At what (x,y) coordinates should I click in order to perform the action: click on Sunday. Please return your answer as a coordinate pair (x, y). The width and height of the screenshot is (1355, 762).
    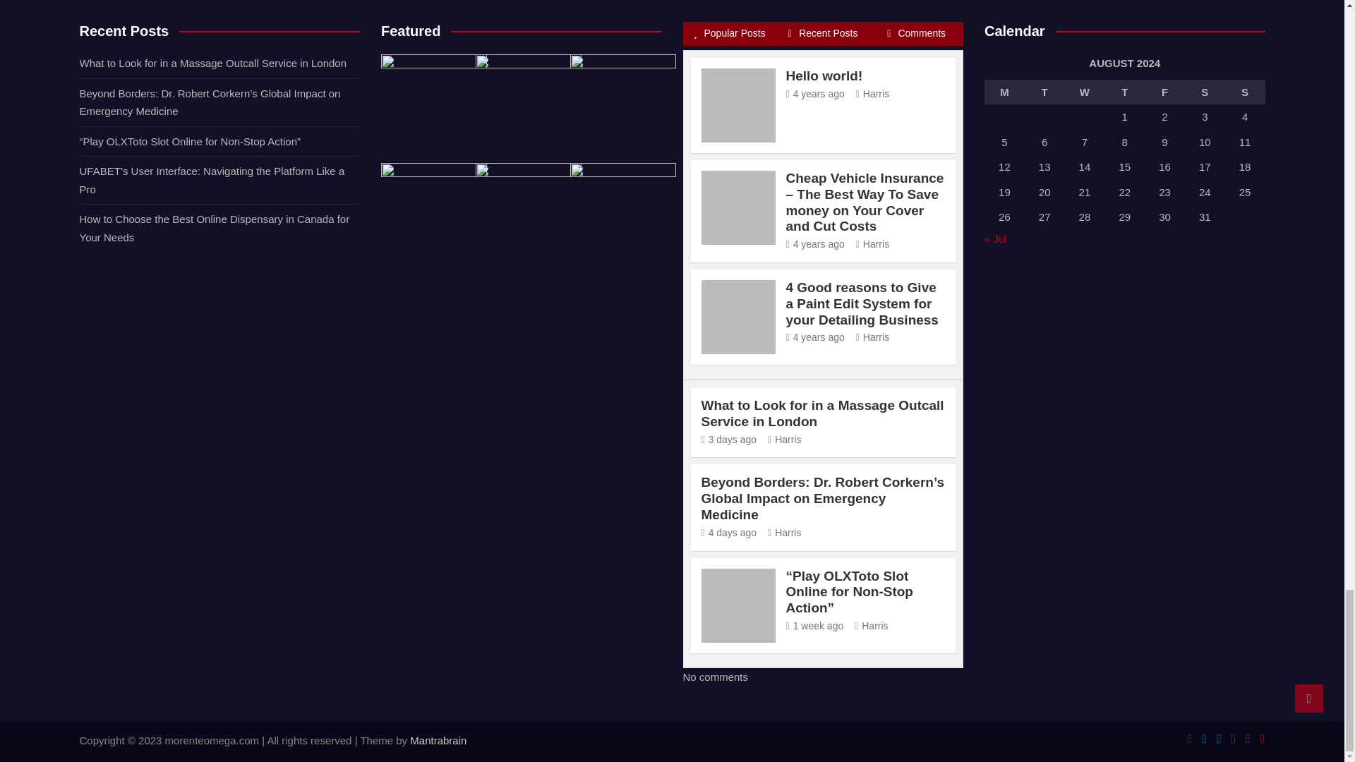
    Looking at the image, I should click on (1245, 92).